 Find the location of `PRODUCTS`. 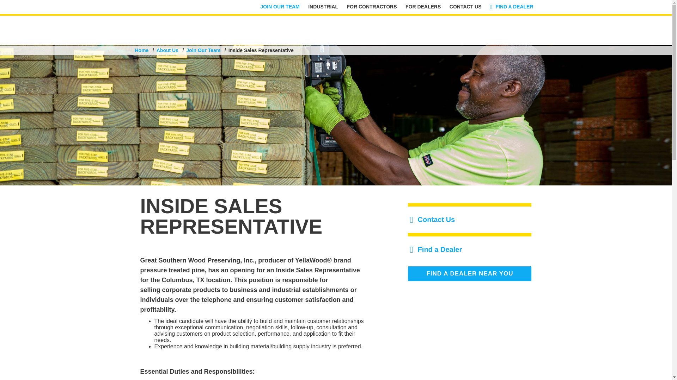

PRODUCTS is located at coordinates (280, 28).